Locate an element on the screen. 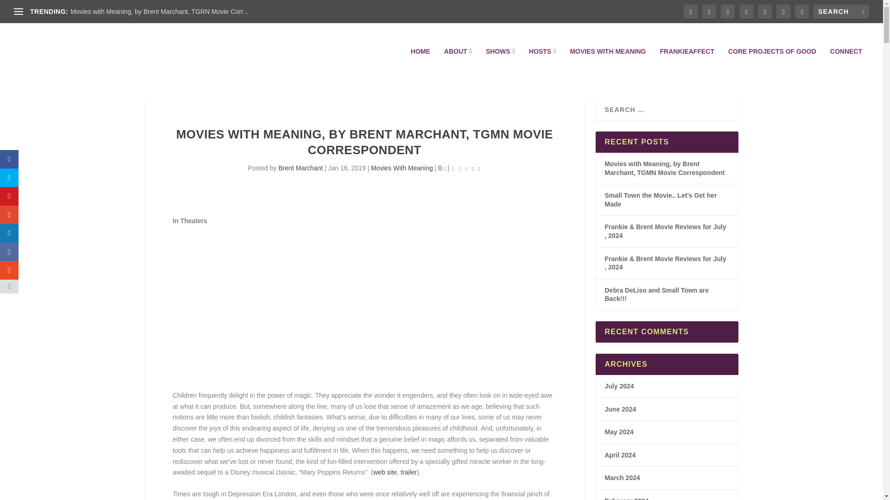 This screenshot has width=890, height=500. trailer is located at coordinates (408, 472).